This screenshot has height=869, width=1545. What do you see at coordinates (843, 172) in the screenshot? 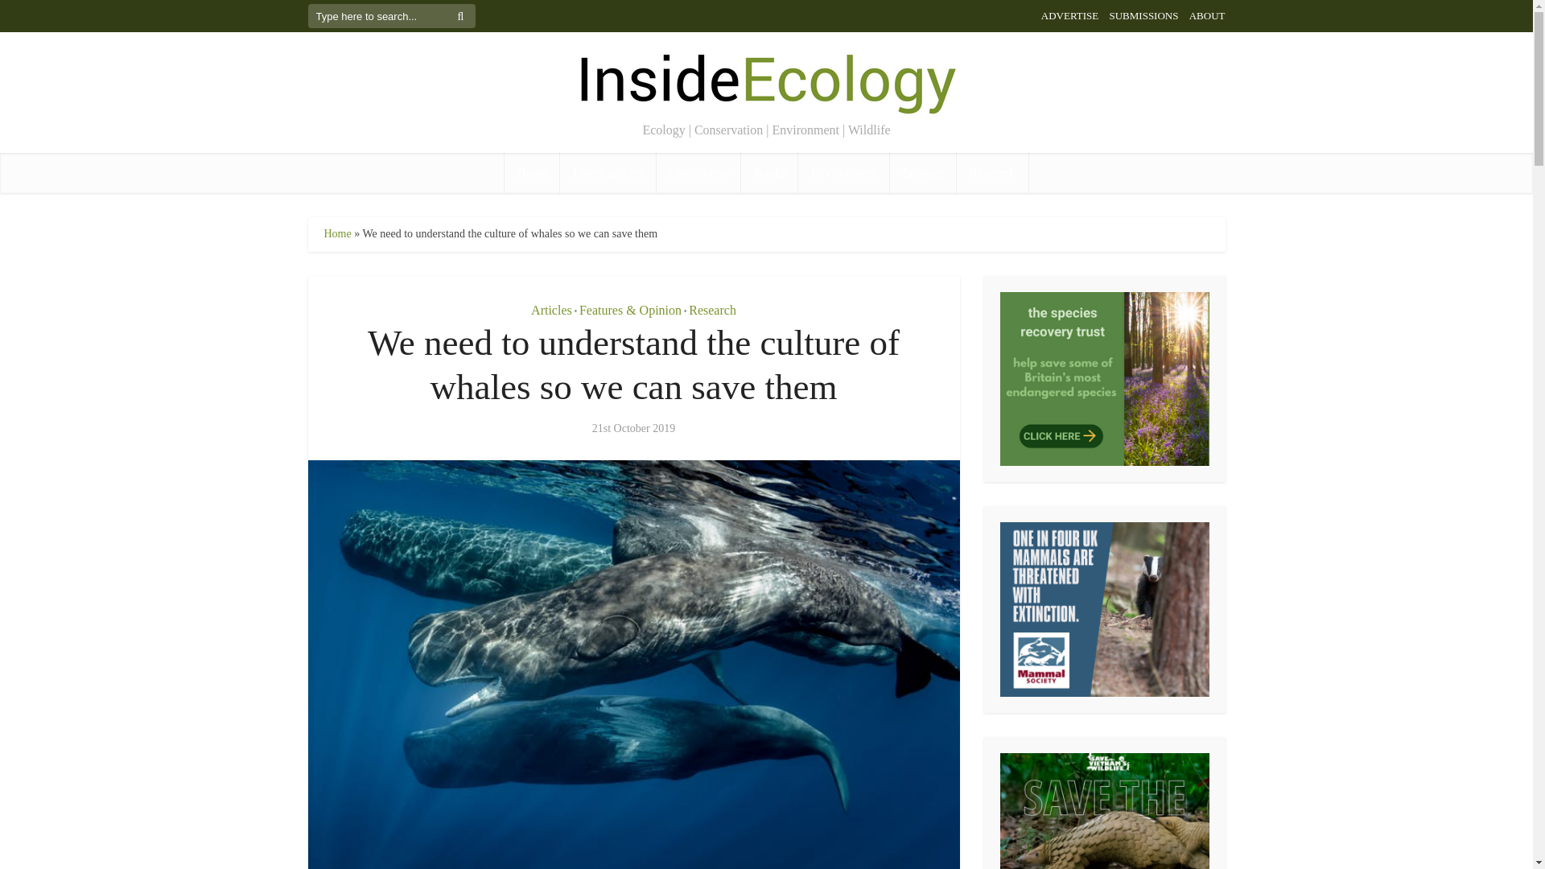
I see `Environment` at bounding box center [843, 172].